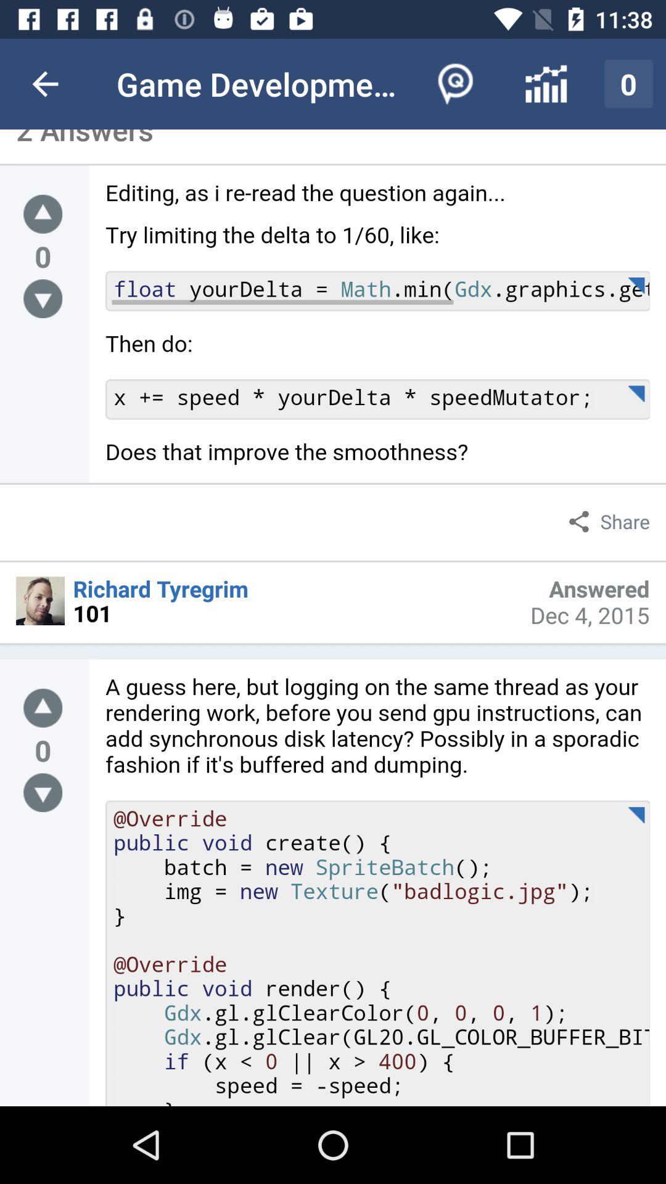  I want to click on select this profile, so click(41, 601).